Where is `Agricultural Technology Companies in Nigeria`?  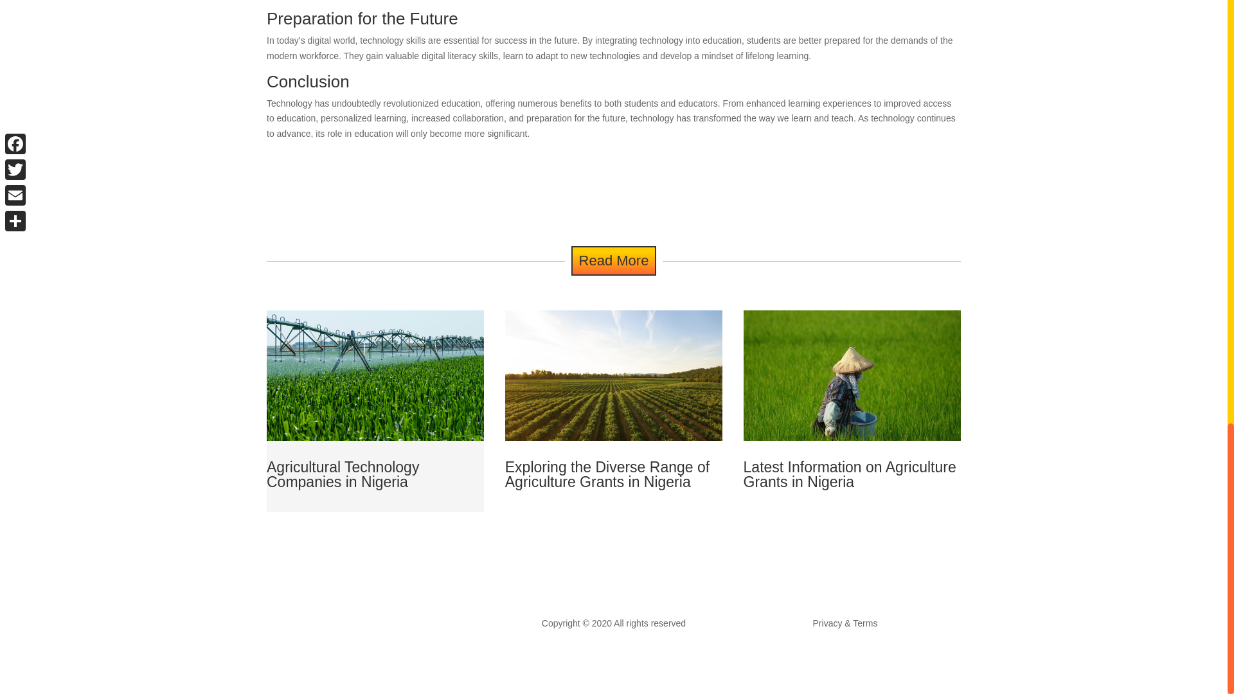 Agricultural Technology Companies in Nigeria is located at coordinates (343, 474).